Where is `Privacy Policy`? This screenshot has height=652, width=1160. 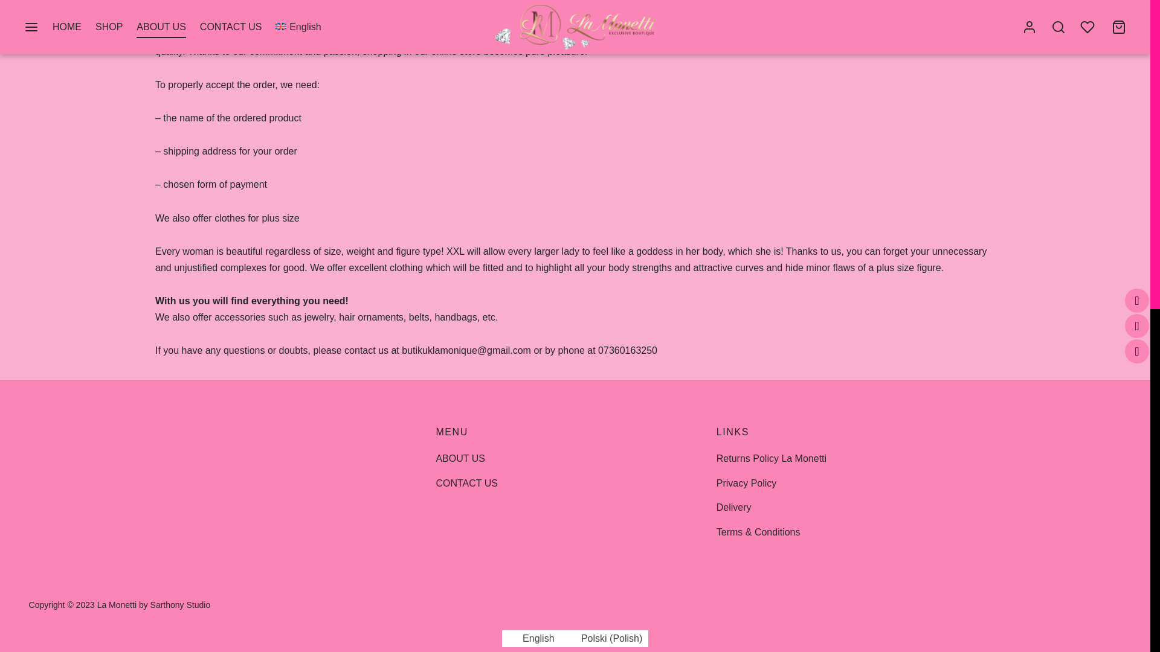 Privacy Policy is located at coordinates (747, 483).